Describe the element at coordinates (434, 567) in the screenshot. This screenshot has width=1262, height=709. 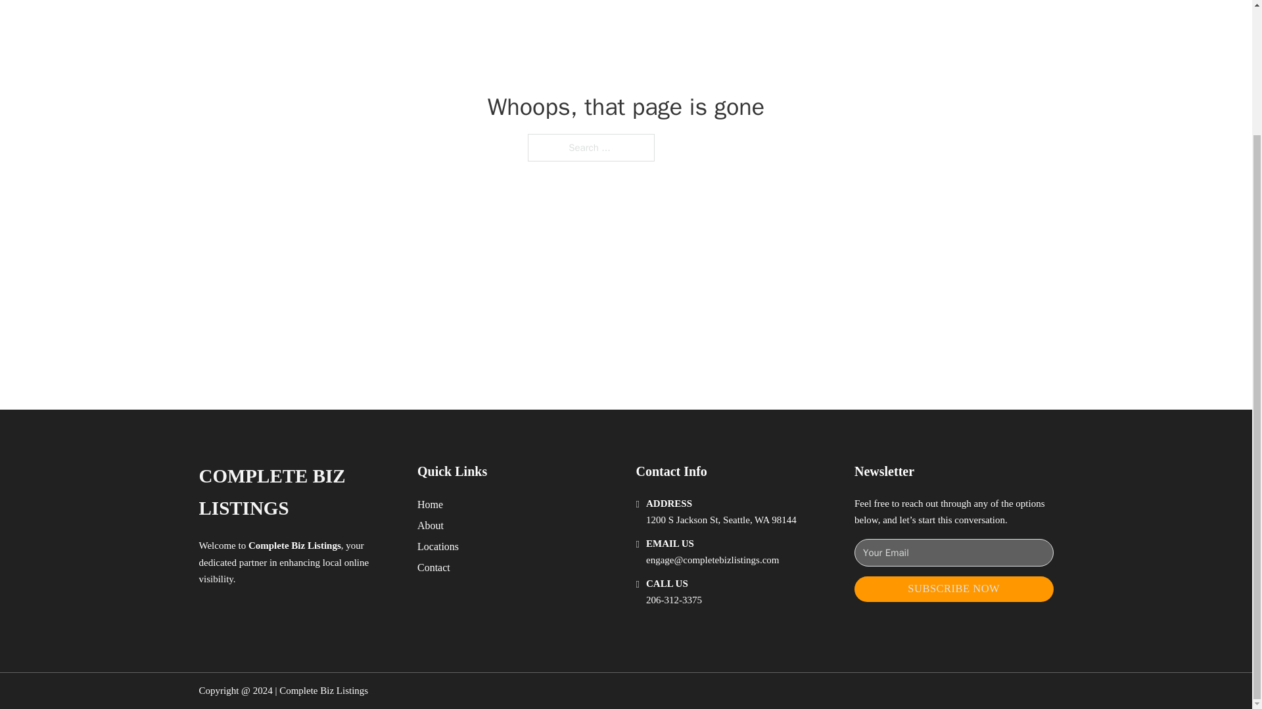
I see `Contact` at that location.